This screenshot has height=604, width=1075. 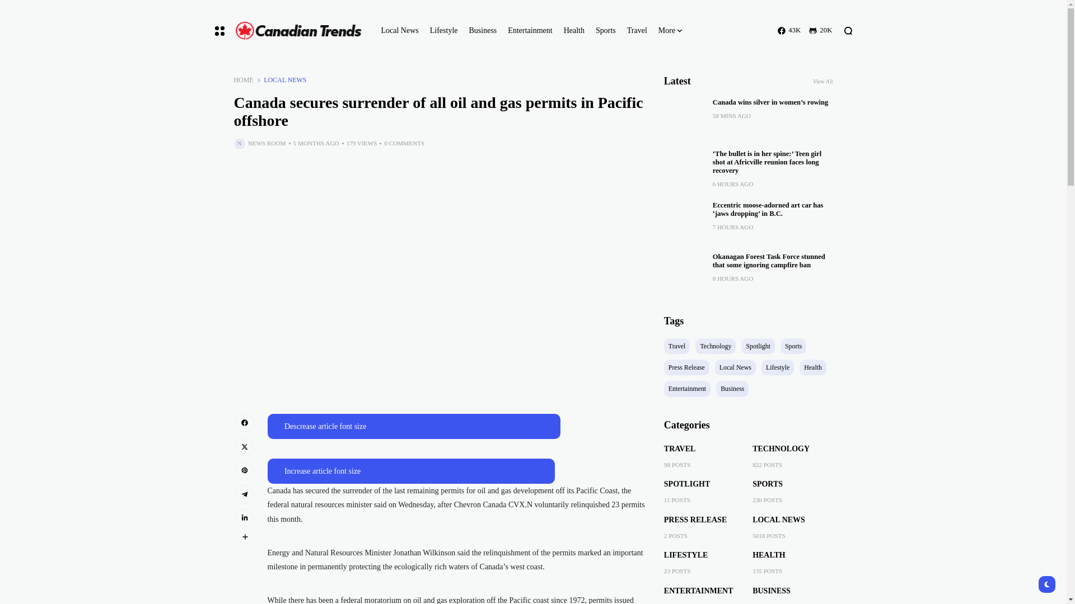 I want to click on 0 COMMENTS, so click(x=404, y=143).